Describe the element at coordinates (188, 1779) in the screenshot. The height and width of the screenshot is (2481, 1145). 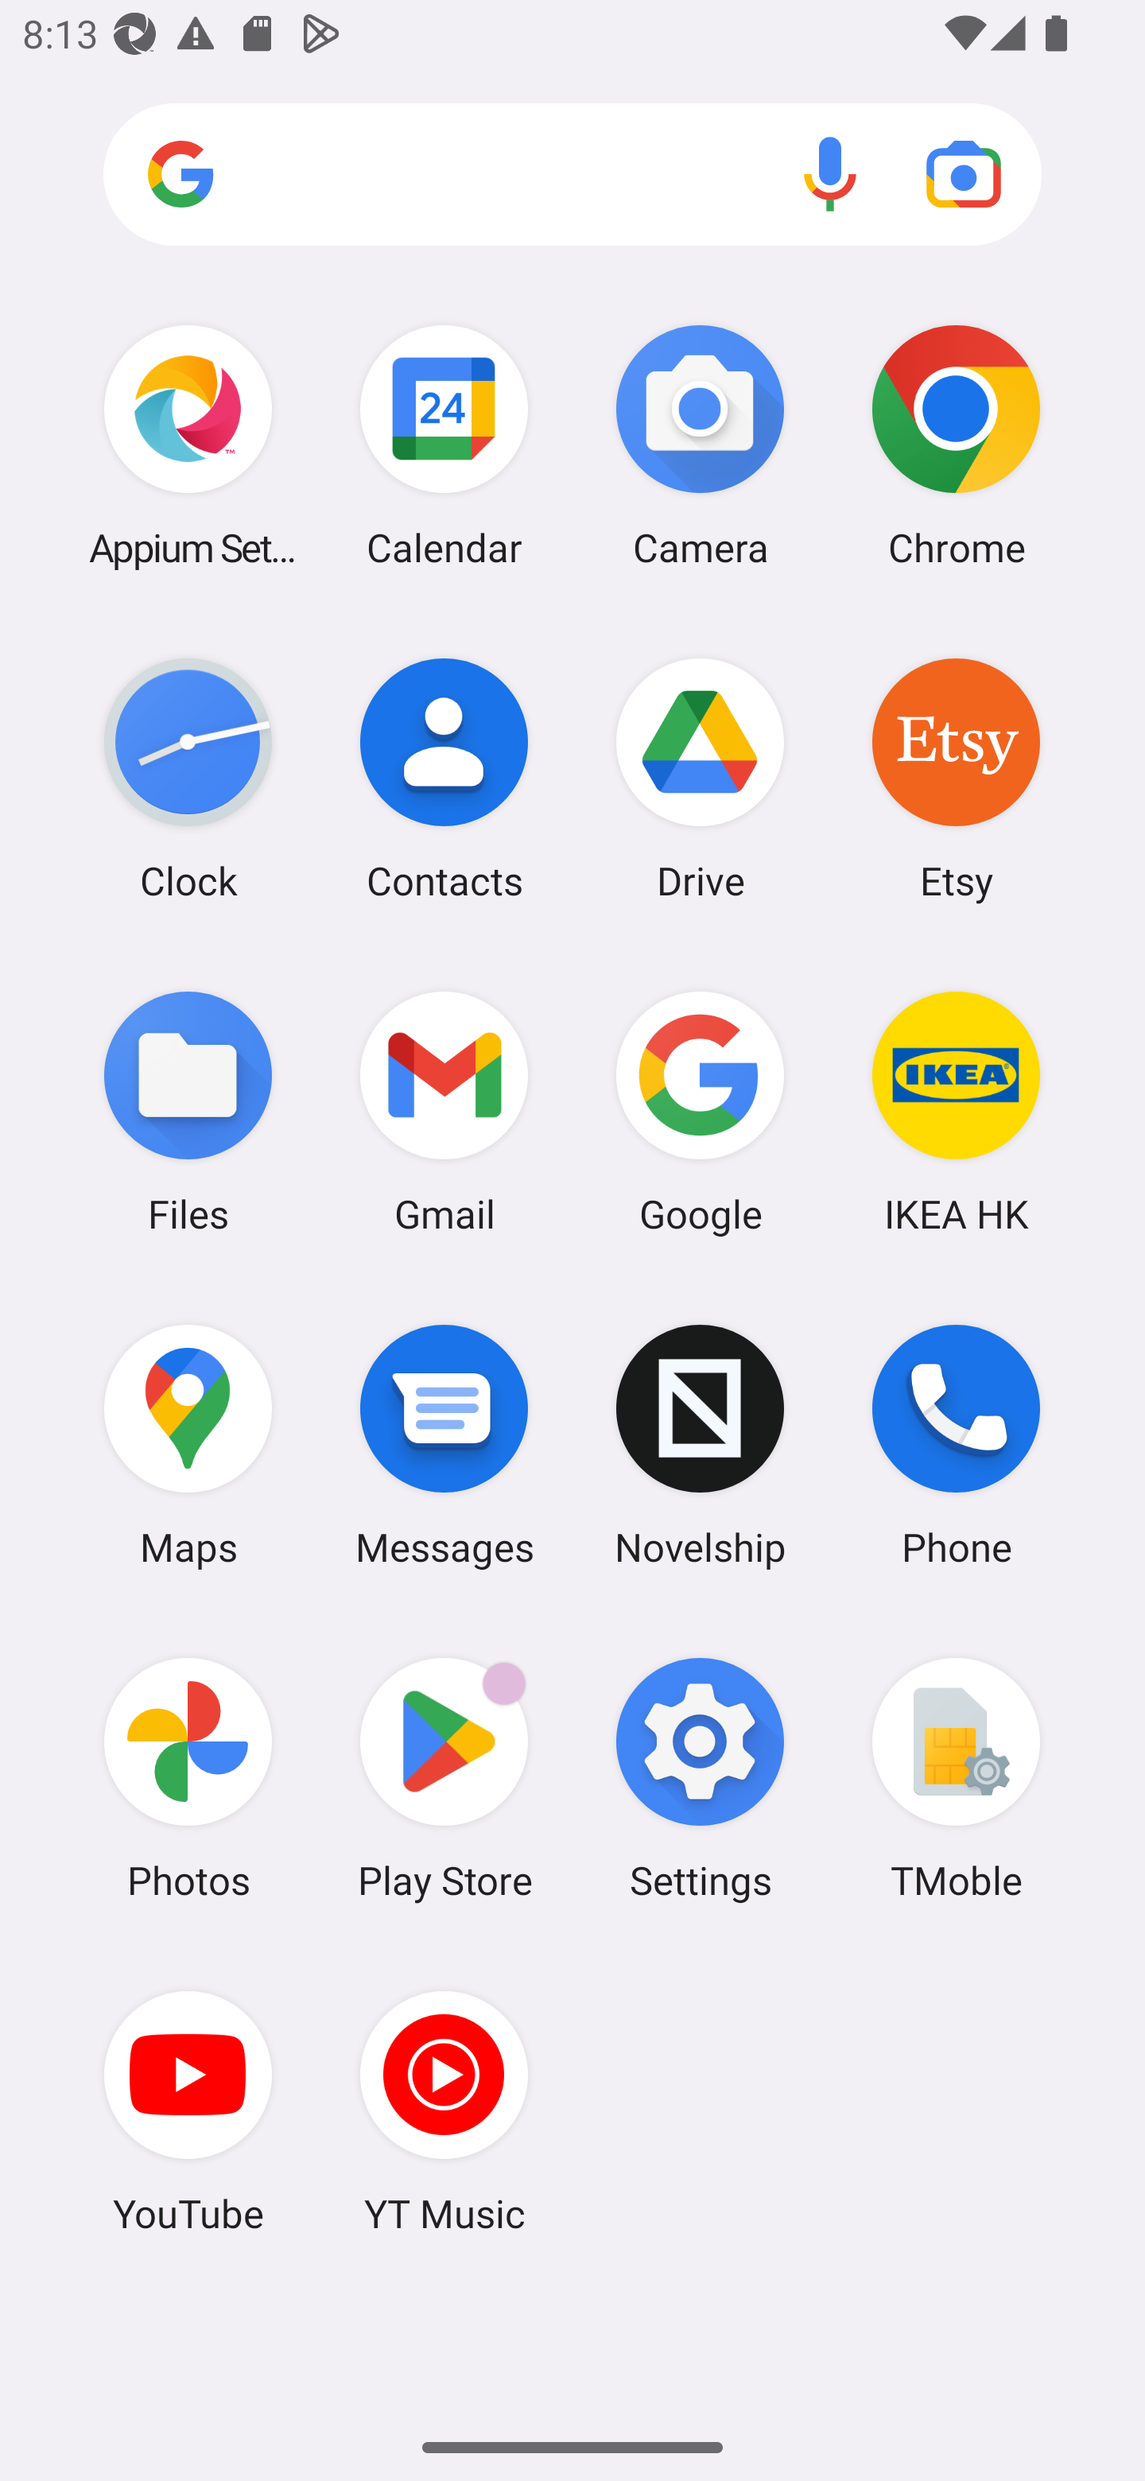
I see `Photos` at that location.